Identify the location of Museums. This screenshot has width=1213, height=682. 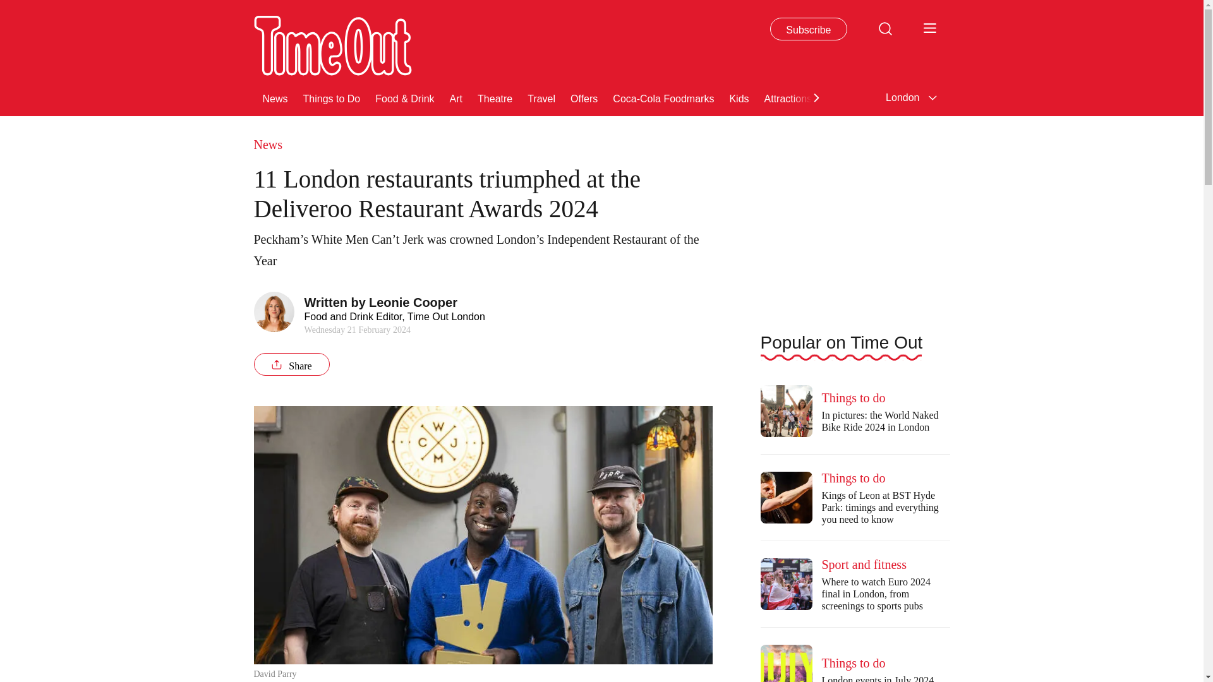
(849, 97).